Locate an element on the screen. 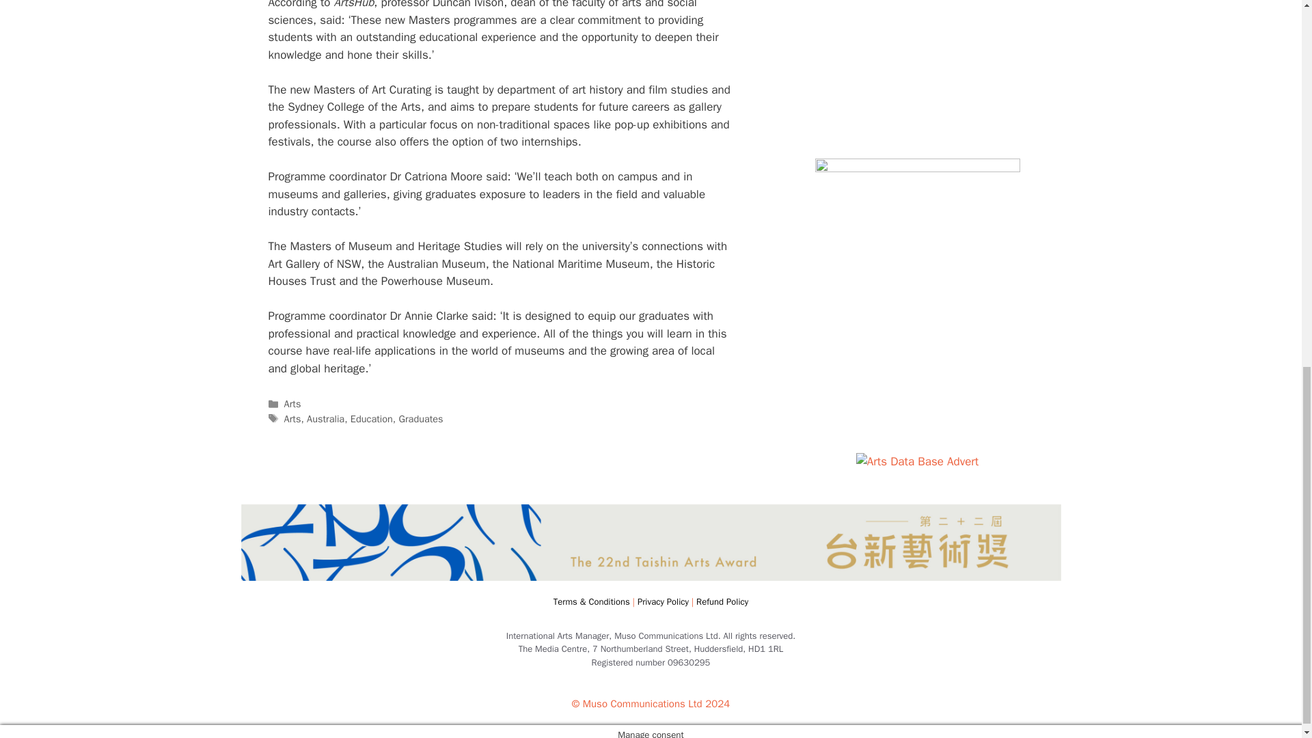 The image size is (1312, 738). Australia is located at coordinates (325, 418).